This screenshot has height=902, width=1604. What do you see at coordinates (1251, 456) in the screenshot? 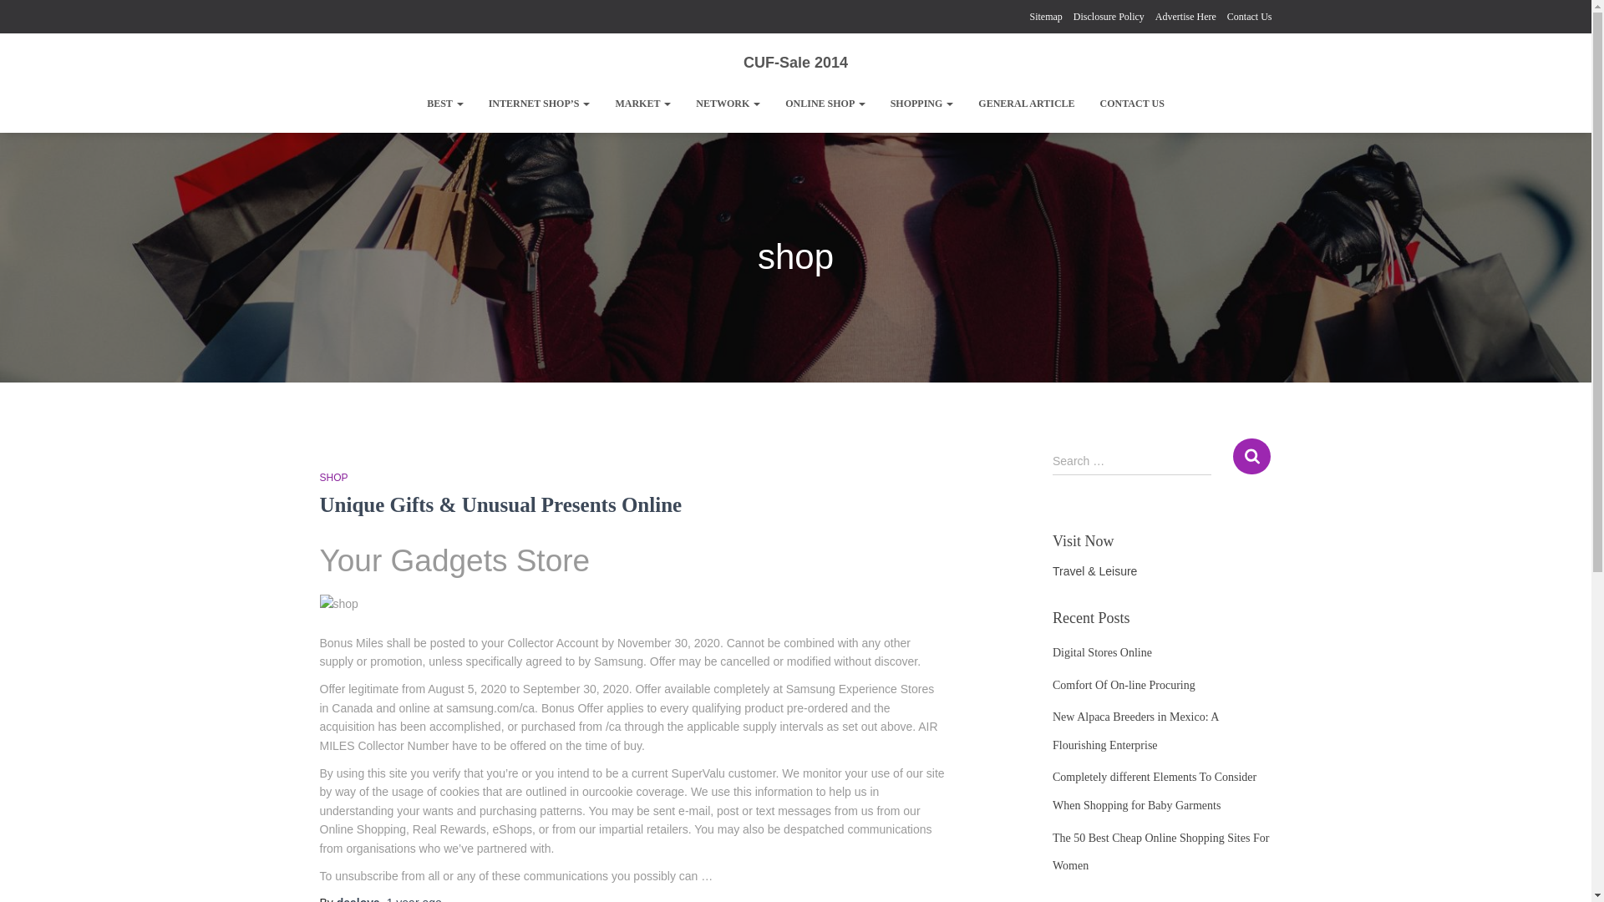
I see `Search` at bounding box center [1251, 456].